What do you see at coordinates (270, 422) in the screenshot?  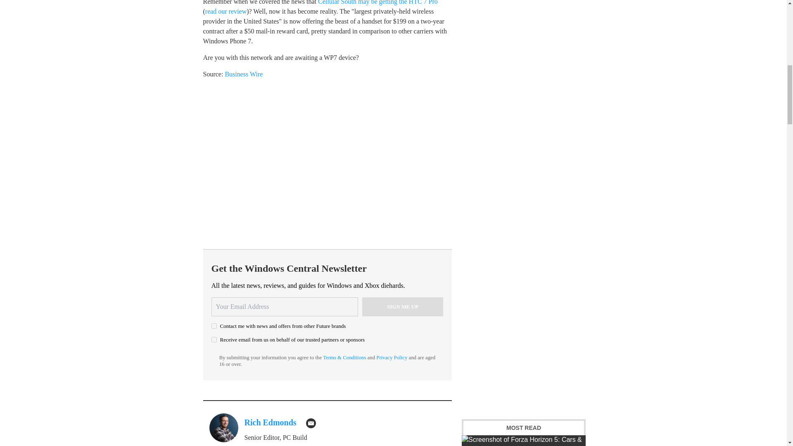 I see `Rich Edmonds` at bounding box center [270, 422].